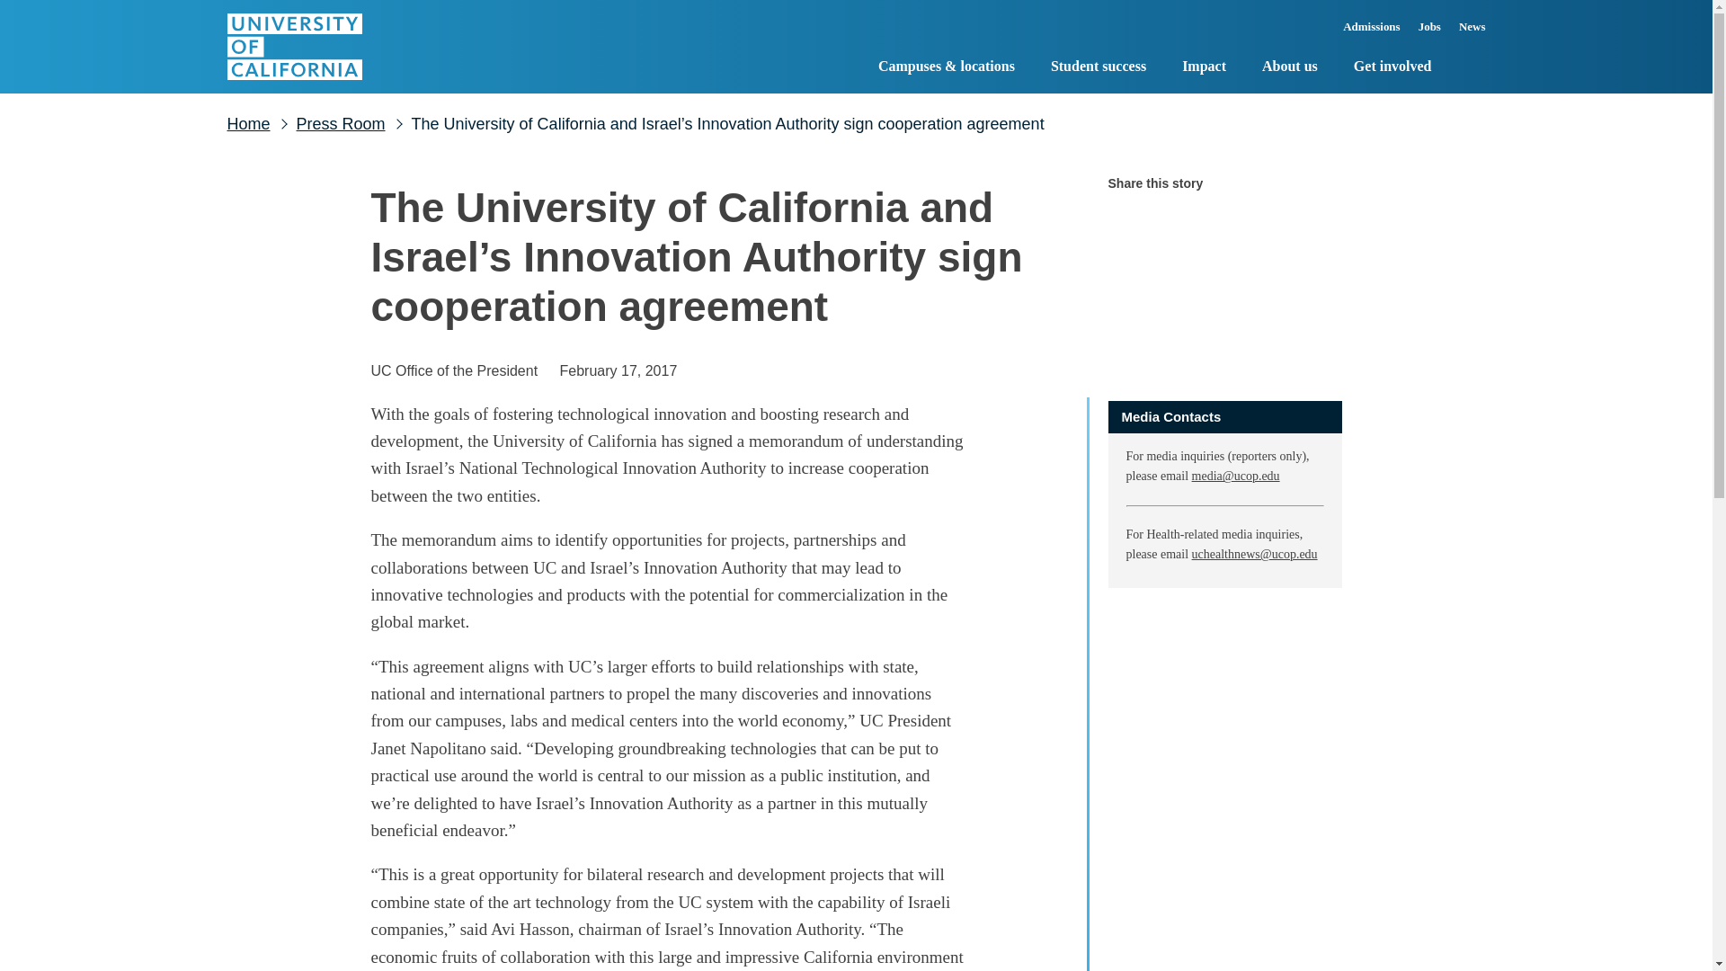 The height and width of the screenshot is (971, 1726). Describe the element at coordinates (1471, 67) in the screenshot. I see `Search` at that location.